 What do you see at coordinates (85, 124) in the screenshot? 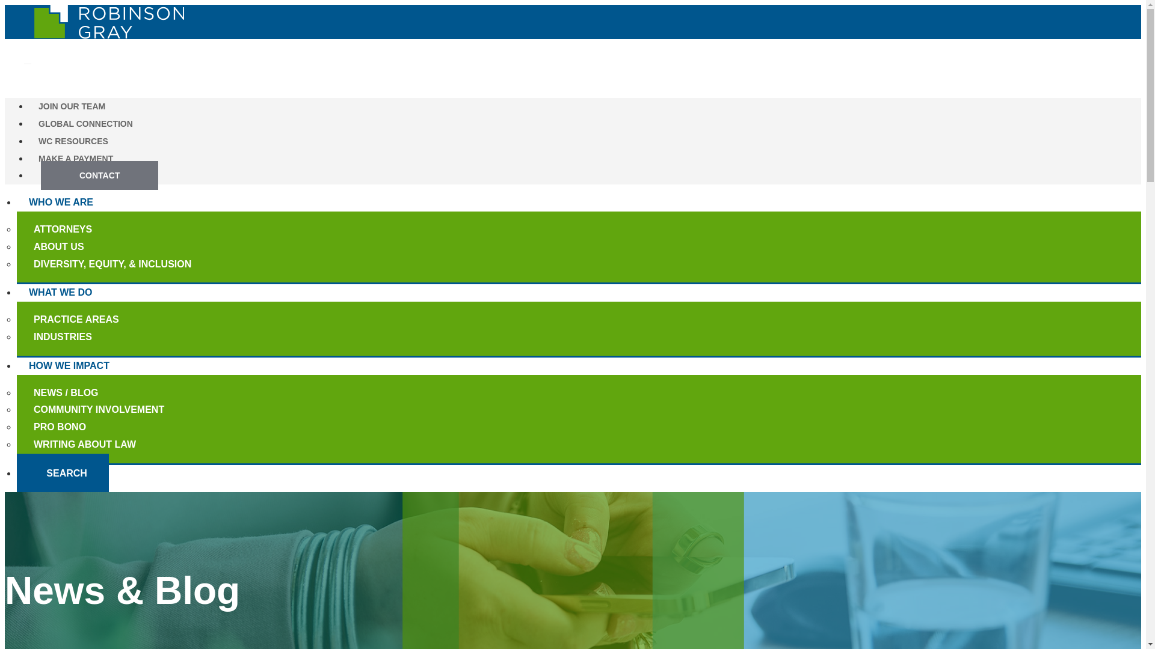
I see `GLOBAL CONNECTION` at bounding box center [85, 124].